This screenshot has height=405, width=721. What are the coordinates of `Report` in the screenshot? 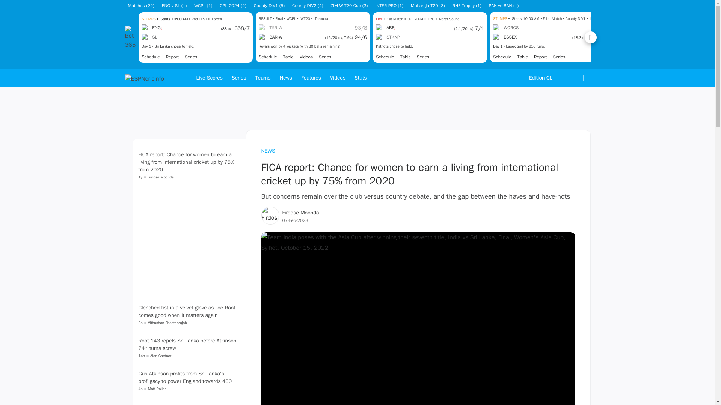 It's located at (541, 57).